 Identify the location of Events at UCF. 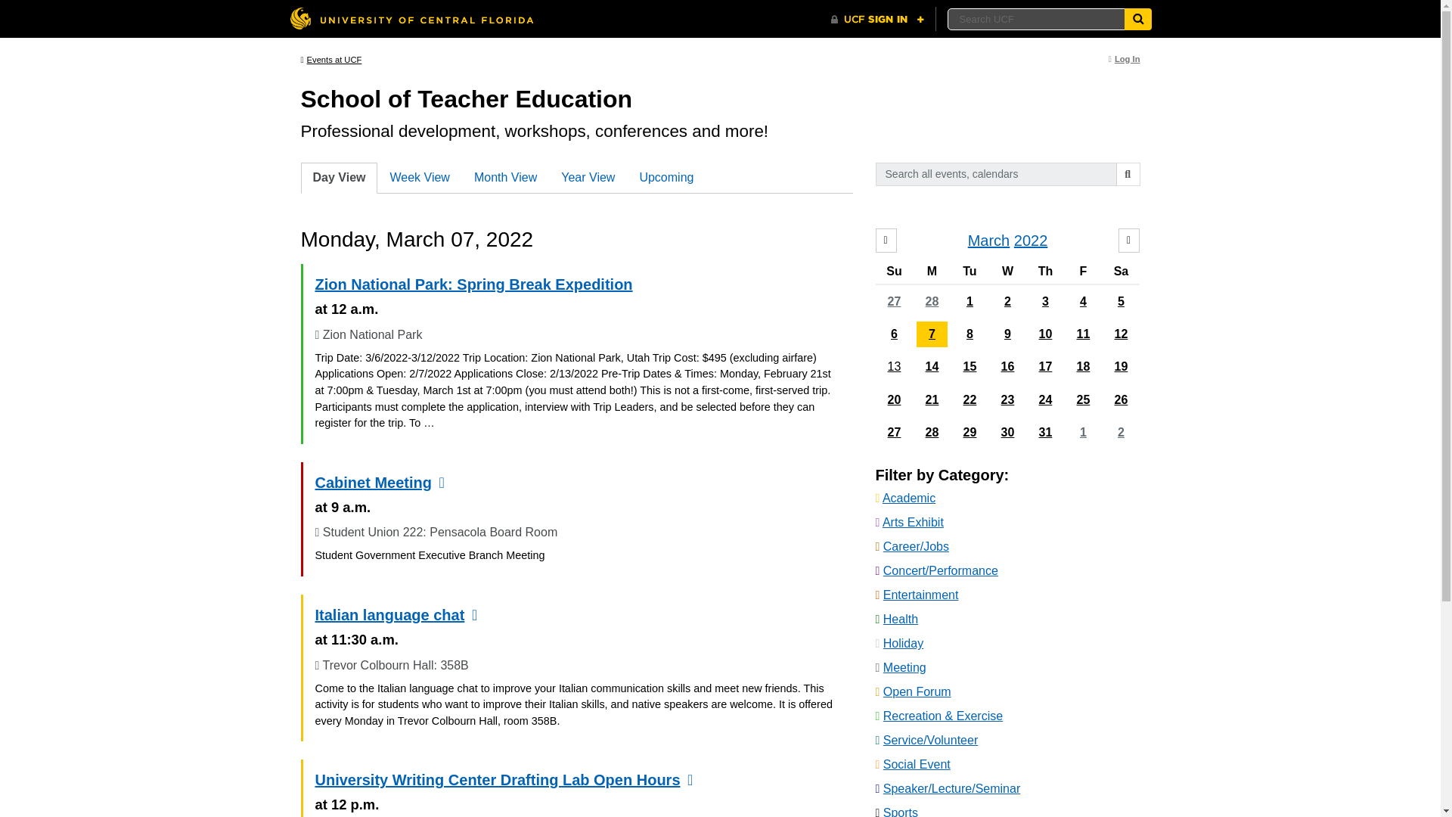
(331, 60).